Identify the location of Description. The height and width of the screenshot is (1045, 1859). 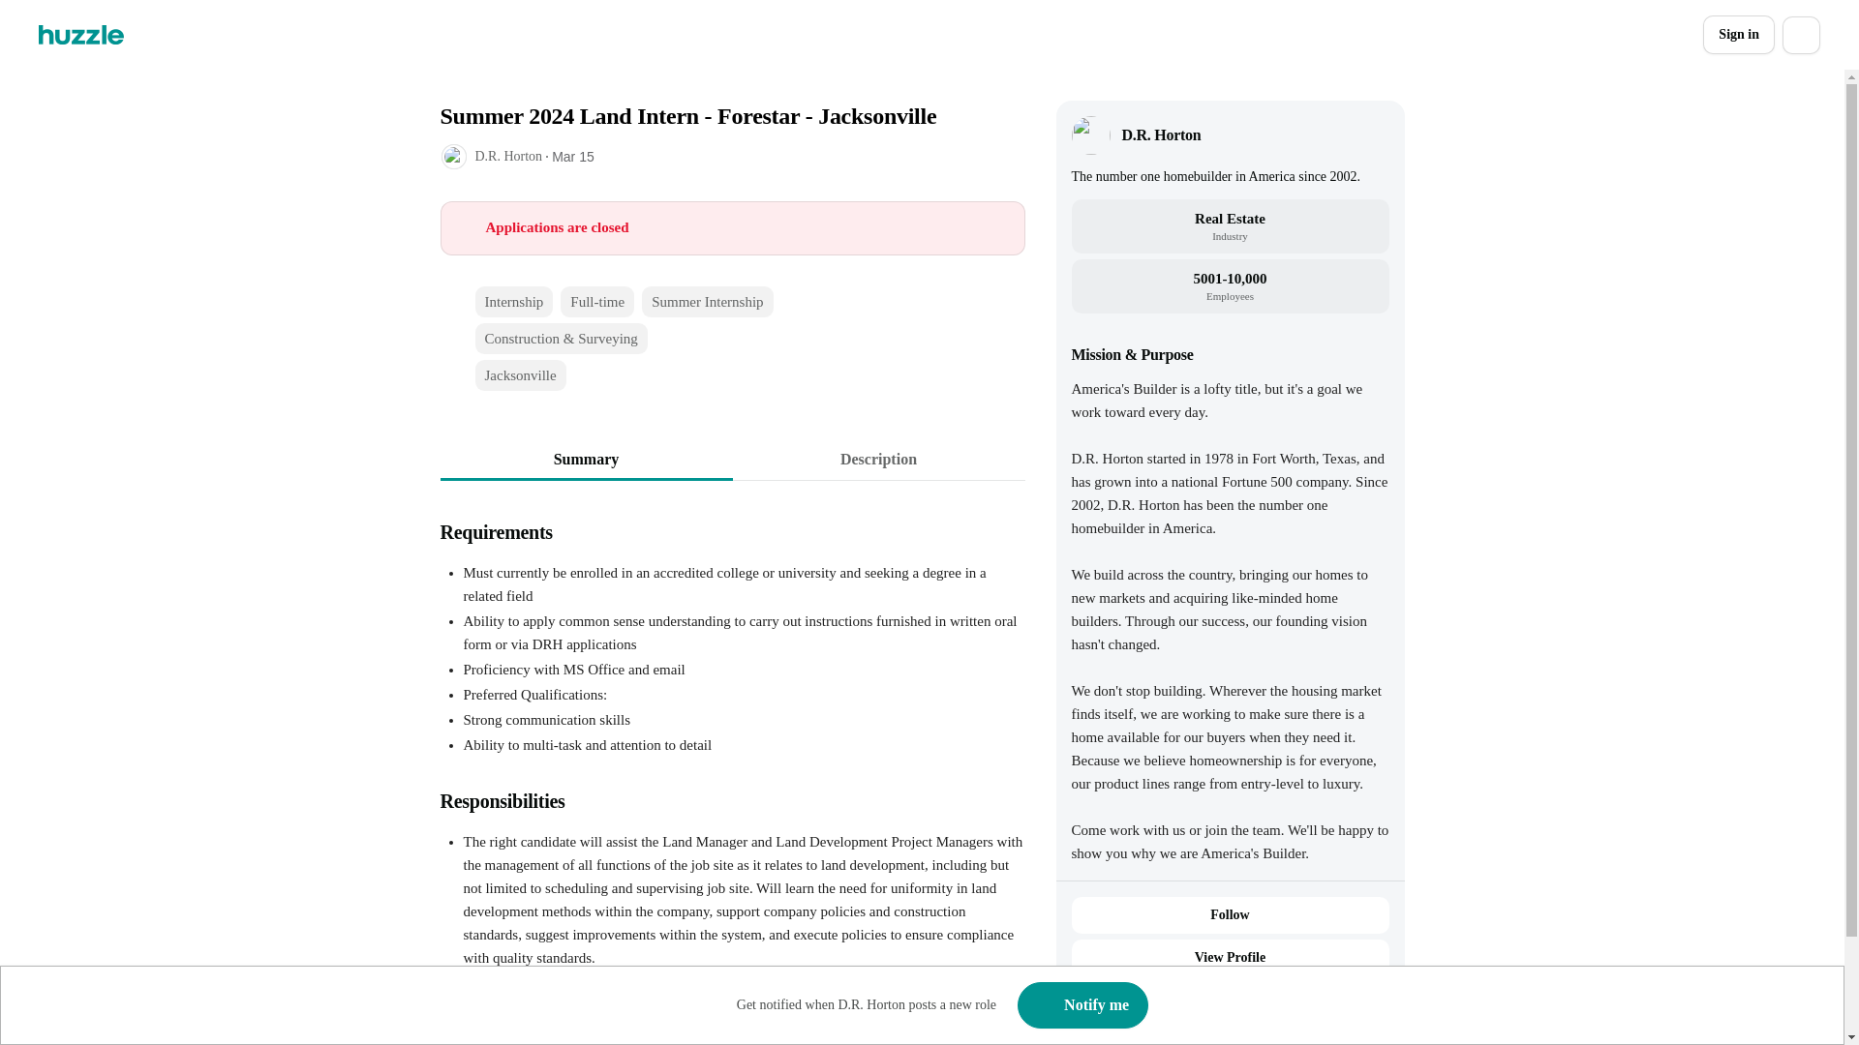
(877, 459).